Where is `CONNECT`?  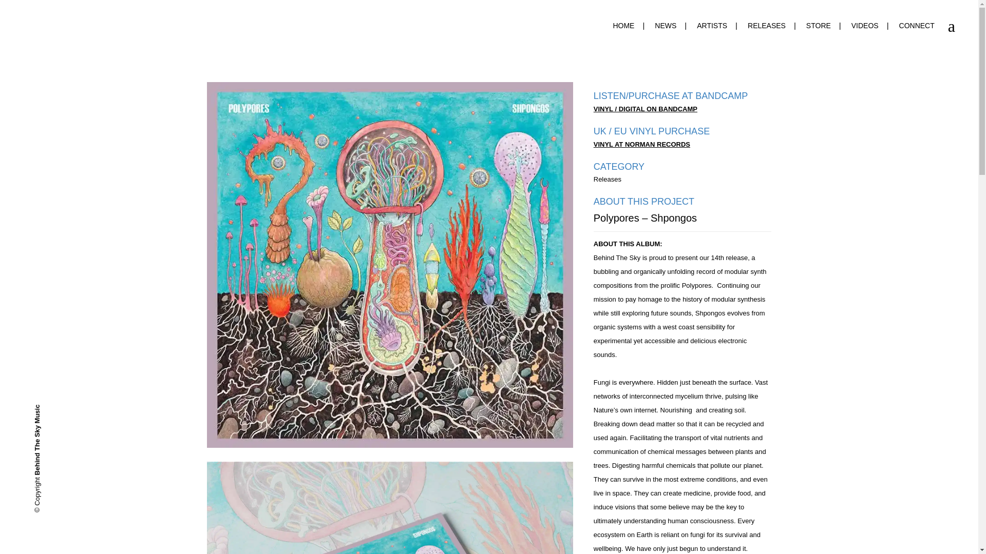
CONNECT is located at coordinates (917, 26).